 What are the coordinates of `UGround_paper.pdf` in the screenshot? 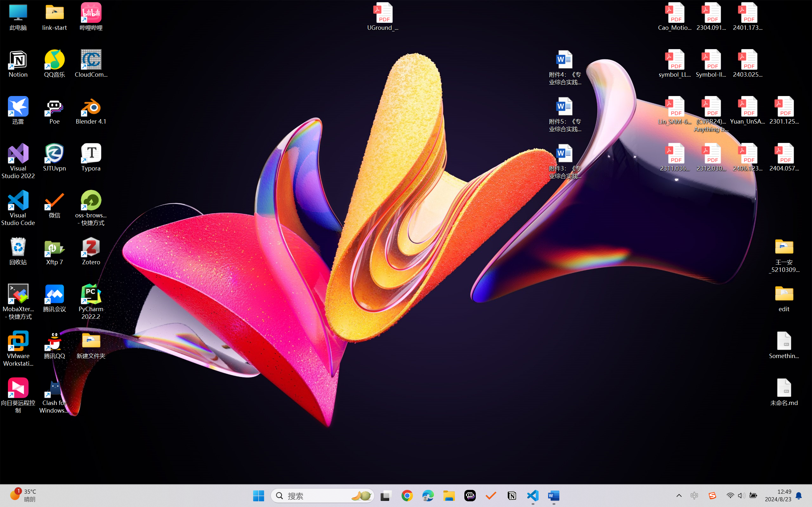 It's located at (383, 16).